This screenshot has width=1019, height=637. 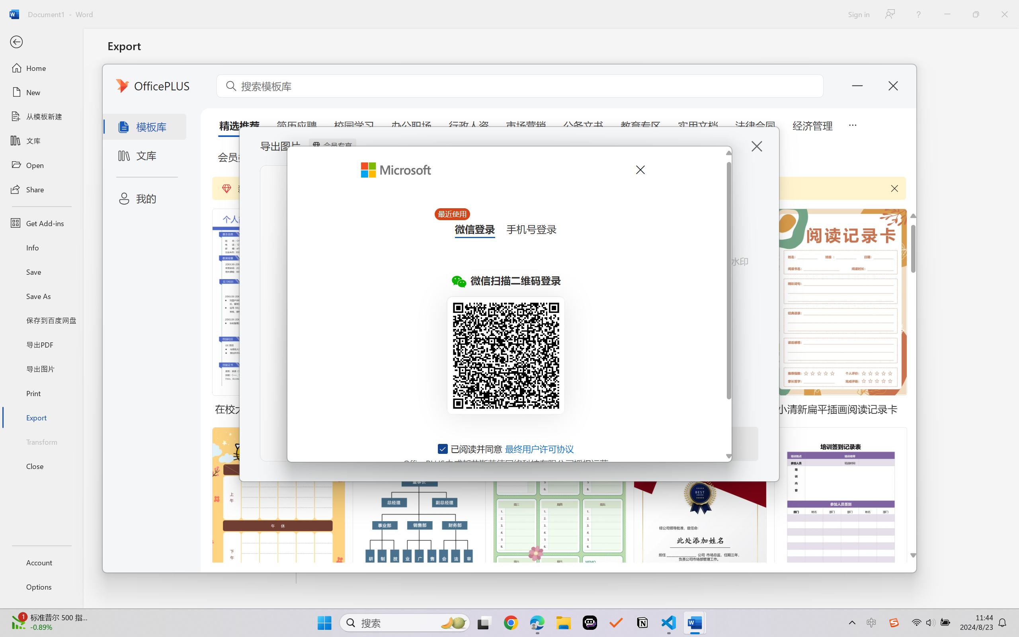 What do you see at coordinates (41, 42) in the screenshot?
I see `Back` at bounding box center [41, 42].